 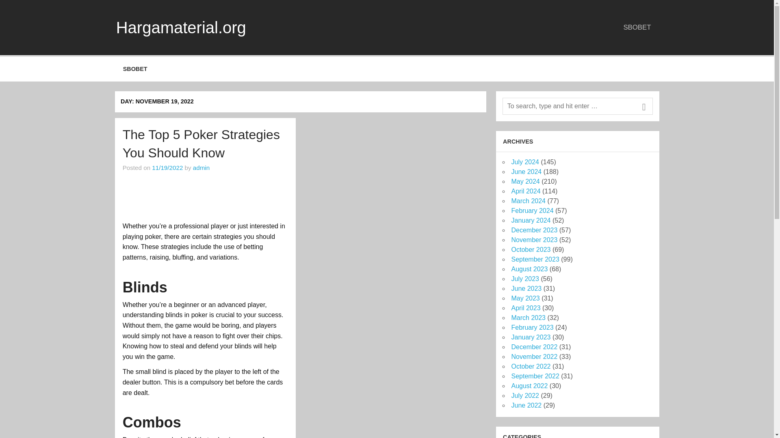 What do you see at coordinates (526, 405) in the screenshot?
I see `June 2022` at bounding box center [526, 405].